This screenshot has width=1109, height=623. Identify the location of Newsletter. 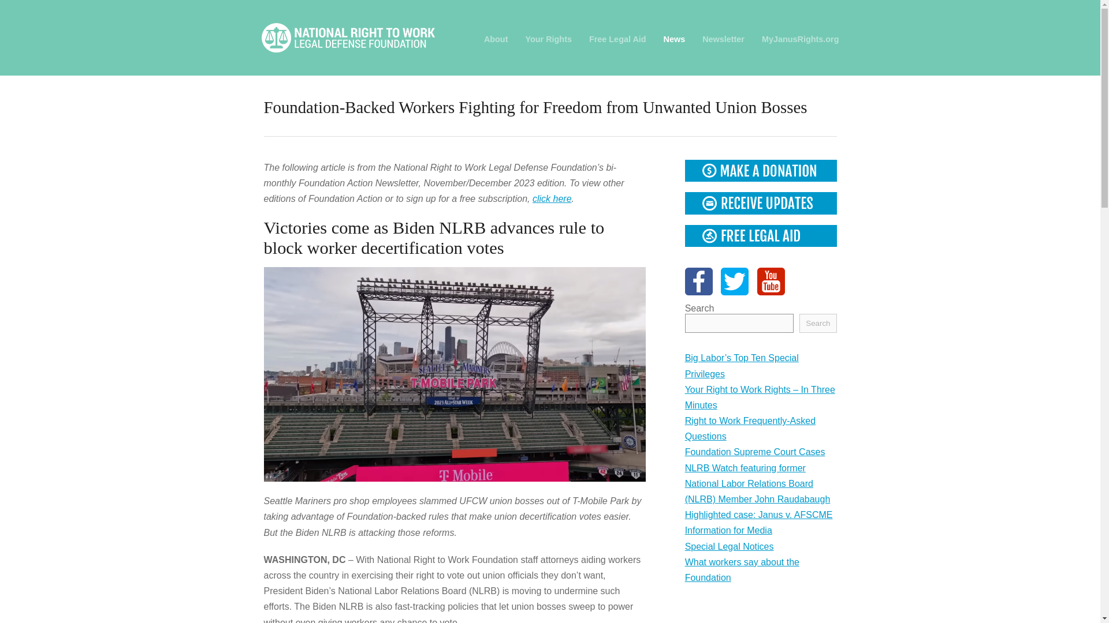
(723, 39).